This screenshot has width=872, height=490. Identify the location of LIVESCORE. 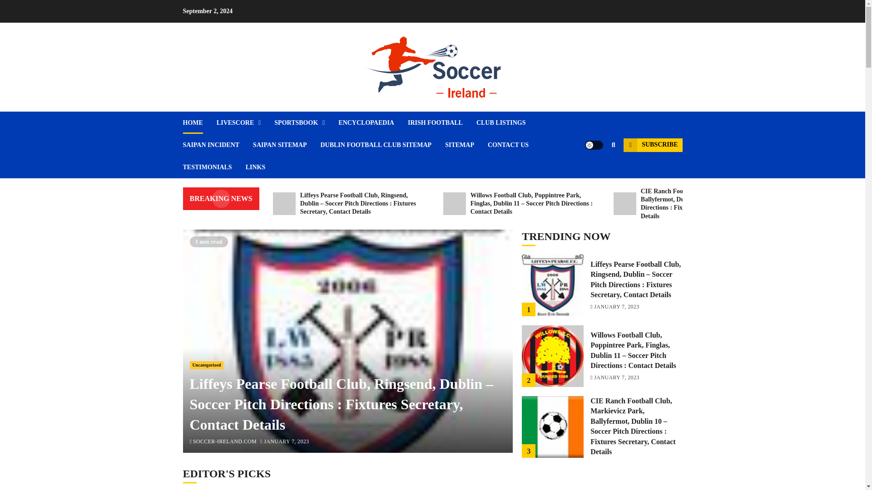
(245, 122).